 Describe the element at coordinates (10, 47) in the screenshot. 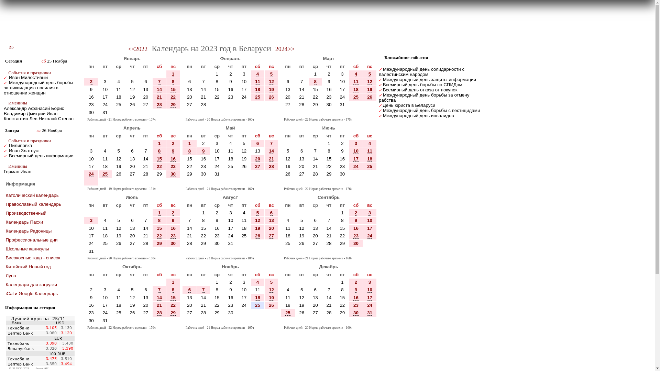

I see `   25` at that location.